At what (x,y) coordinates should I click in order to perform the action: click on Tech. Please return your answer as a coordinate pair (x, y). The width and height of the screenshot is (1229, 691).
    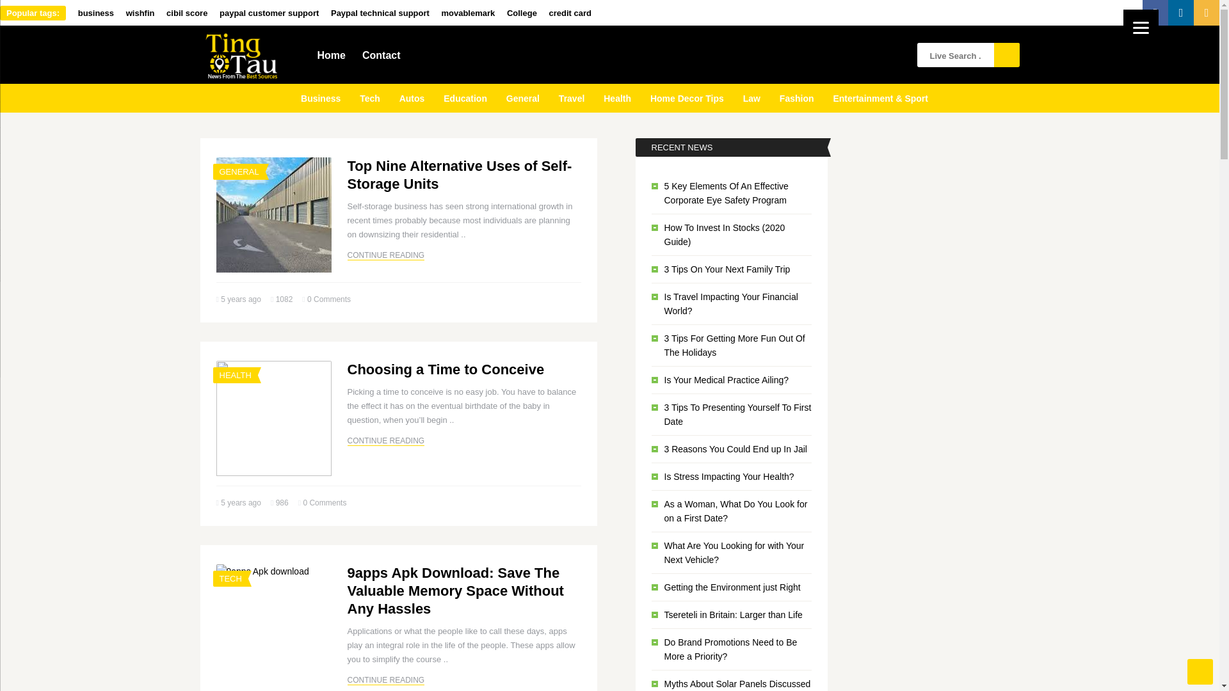
    Looking at the image, I should click on (370, 97).